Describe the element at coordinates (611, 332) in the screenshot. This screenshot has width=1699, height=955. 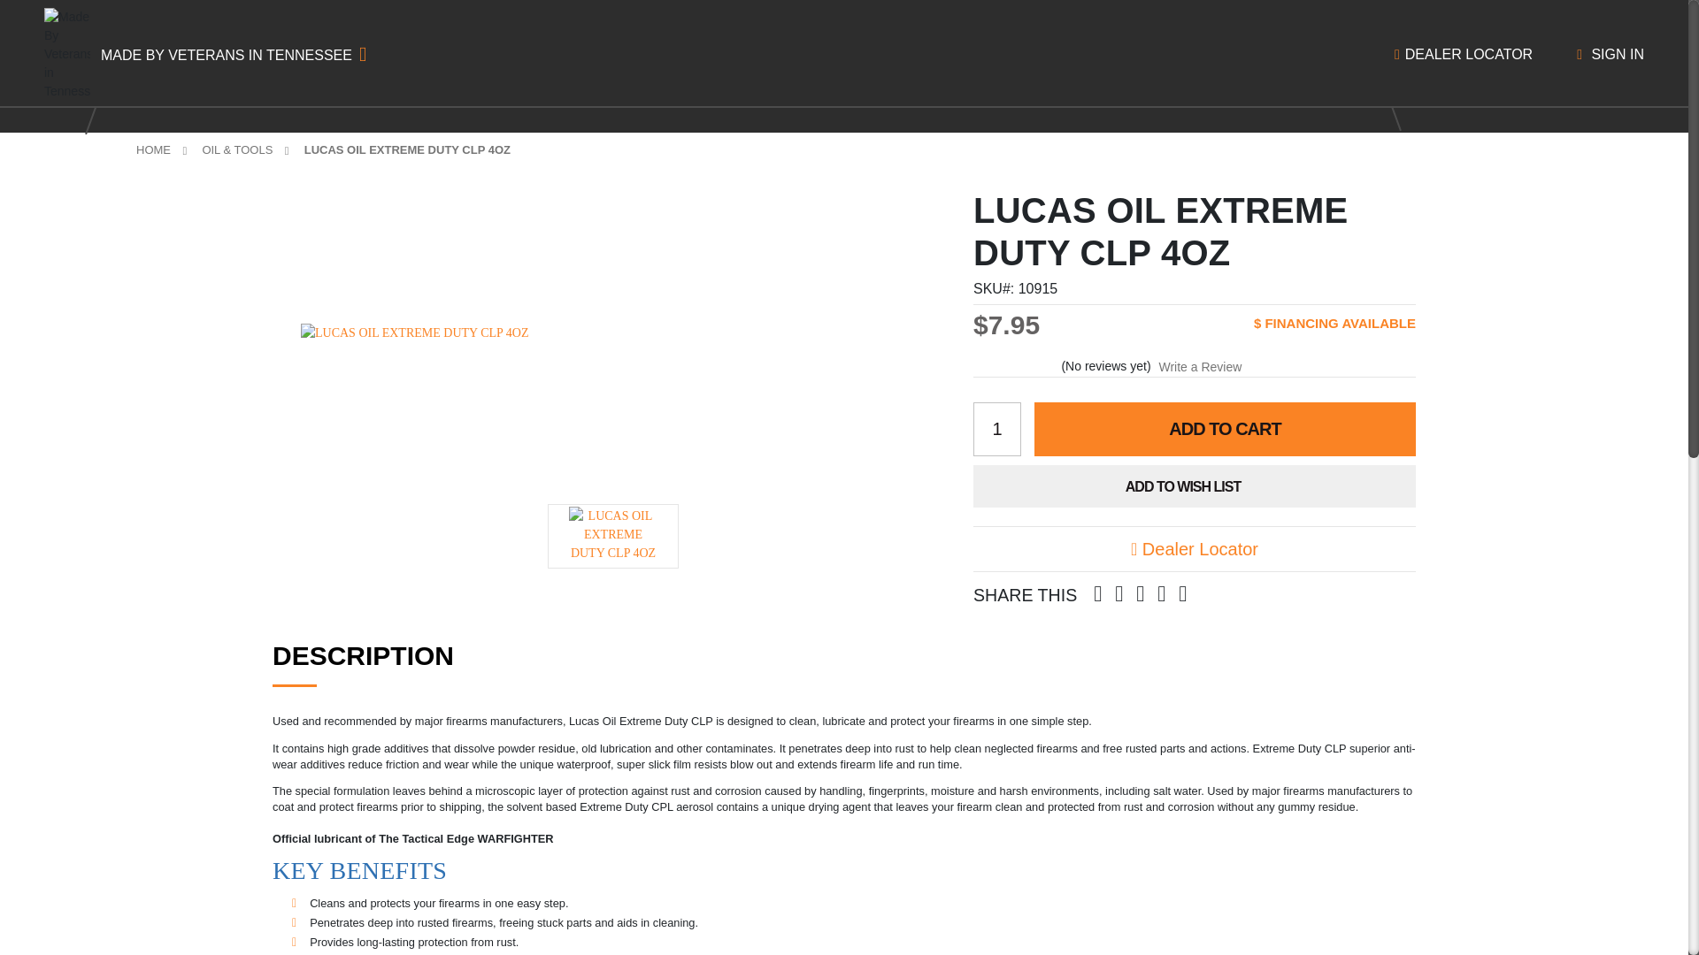
I see `LUCAS OIL EXTREME DUTY CLP 4OZ` at that location.